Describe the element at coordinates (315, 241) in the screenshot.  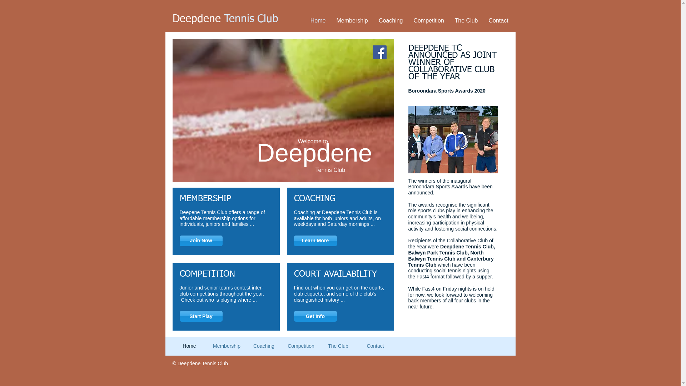
I see `Learn More` at that location.